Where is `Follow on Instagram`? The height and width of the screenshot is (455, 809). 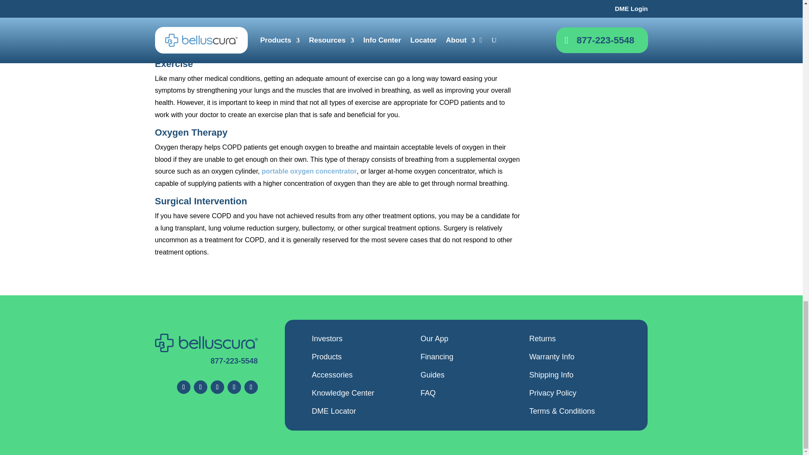 Follow on Instagram is located at coordinates (217, 387).